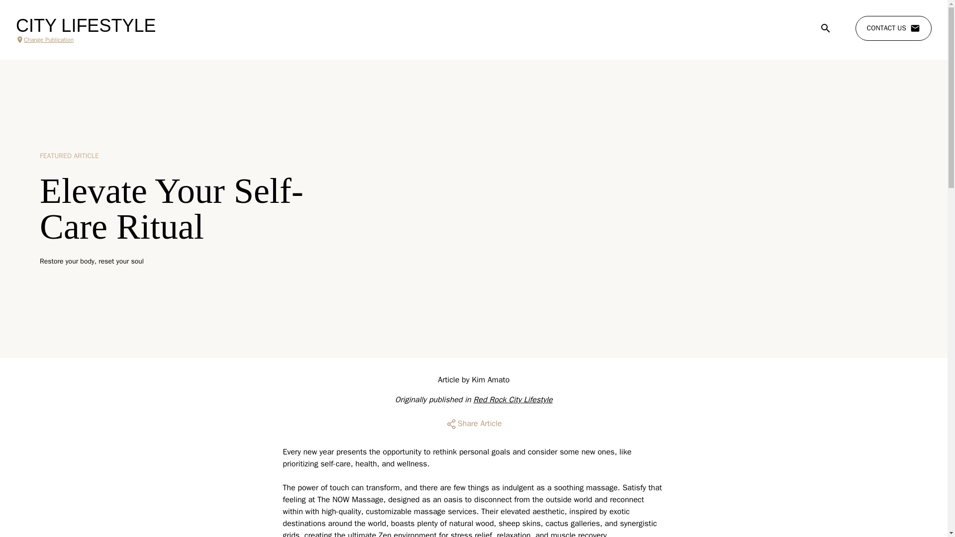 This screenshot has width=955, height=537. What do you see at coordinates (474, 424) in the screenshot?
I see `Share Article` at bounding box center [474, 424].